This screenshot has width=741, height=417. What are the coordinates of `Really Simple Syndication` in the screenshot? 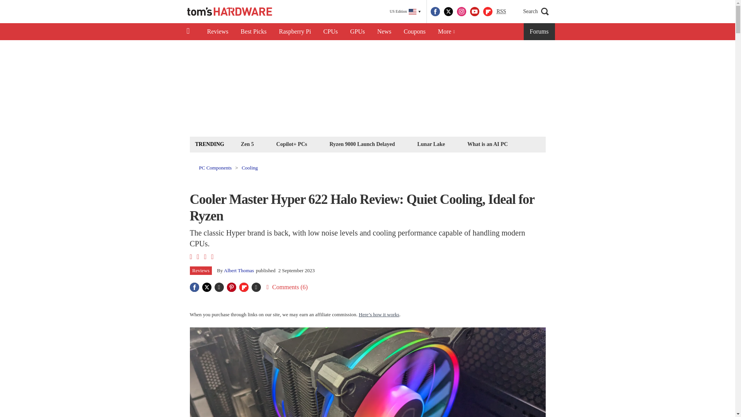 It's located at (501, 11).